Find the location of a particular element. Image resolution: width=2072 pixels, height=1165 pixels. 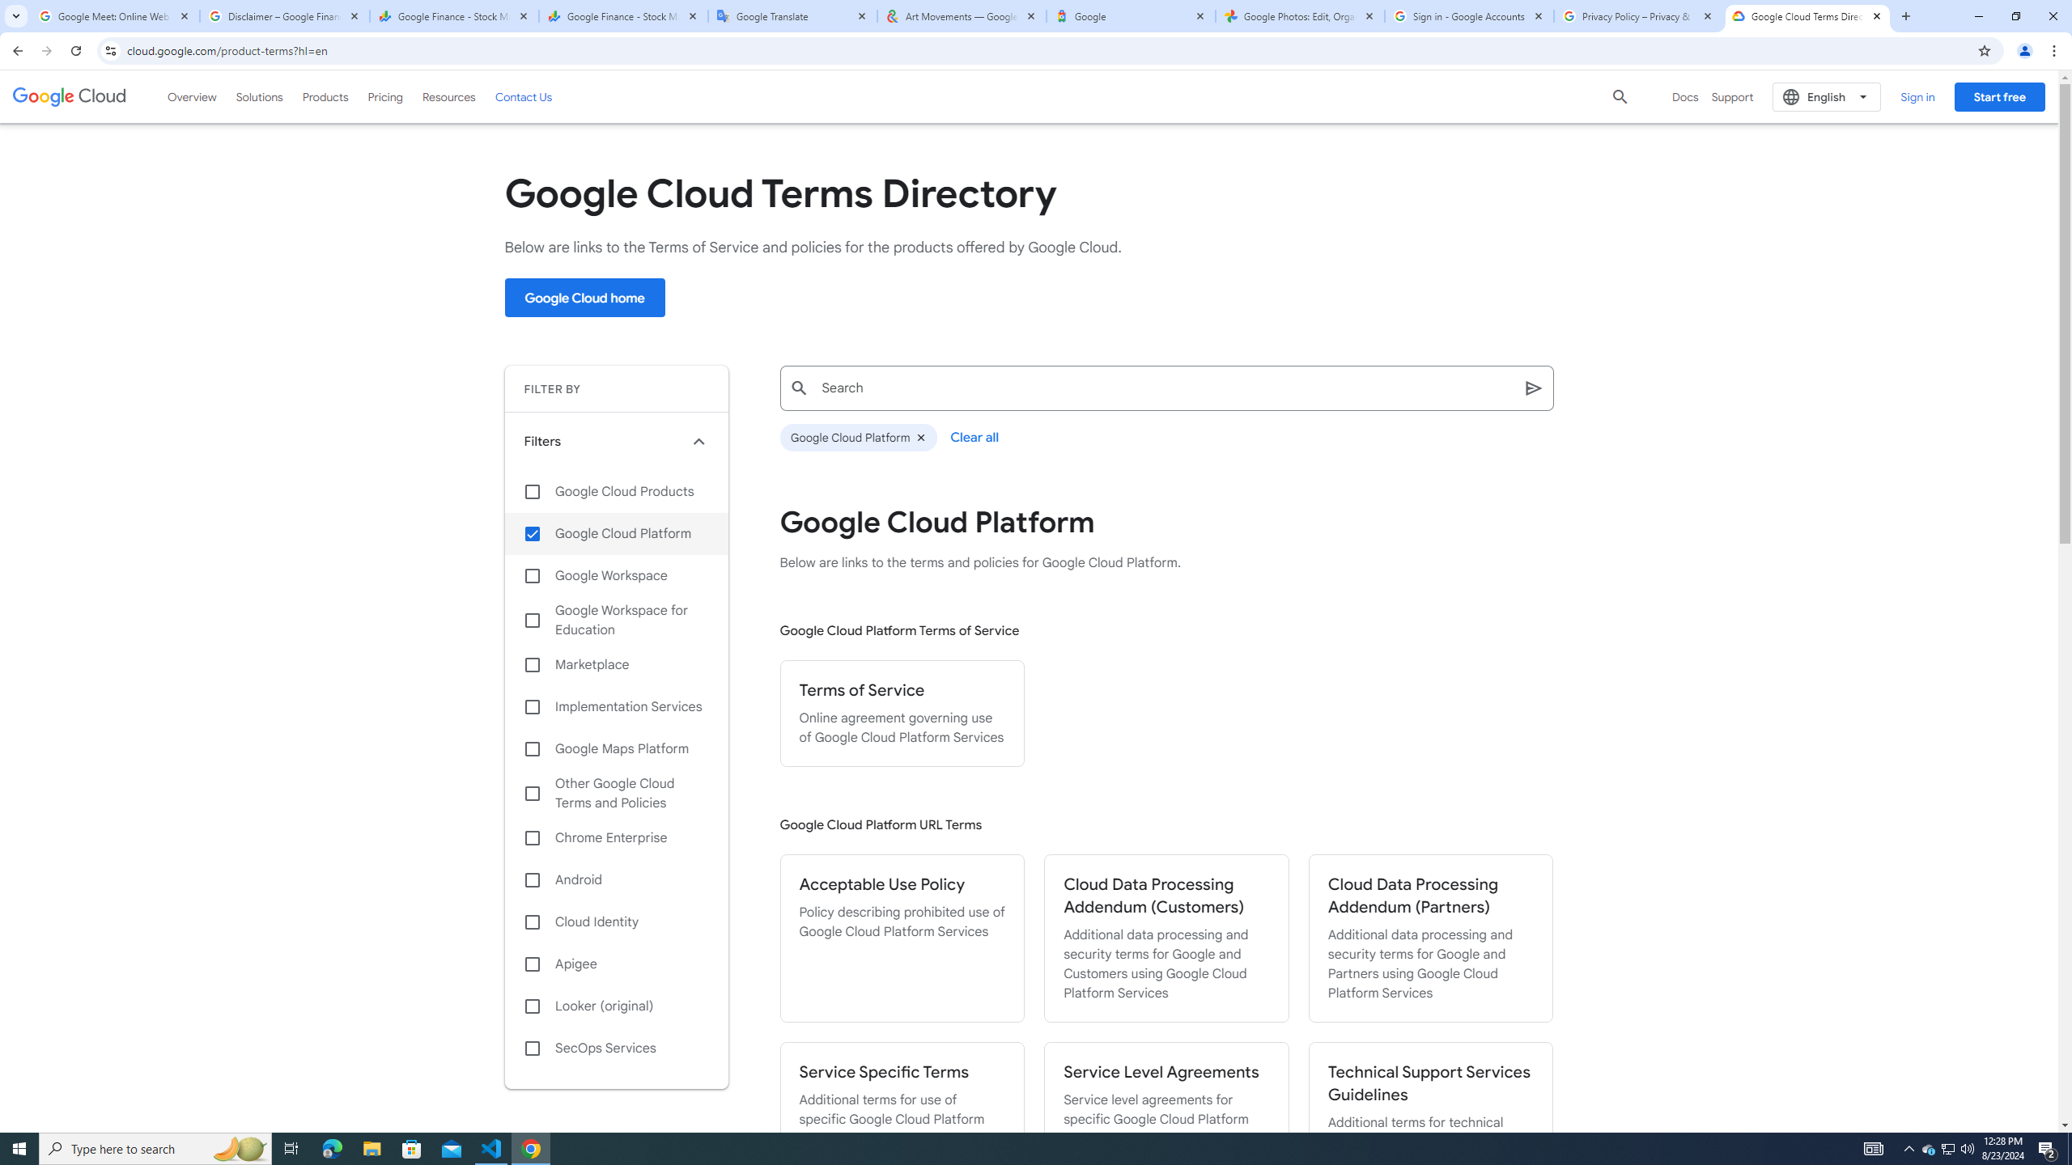

Google Cloud Products is located at coordinates (617, 491).